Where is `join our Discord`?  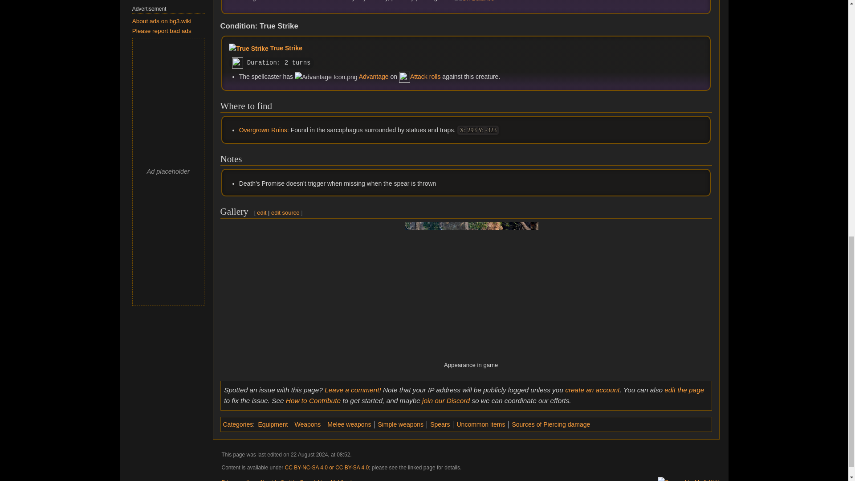 join our Discord is located at coordinates (446, 401).